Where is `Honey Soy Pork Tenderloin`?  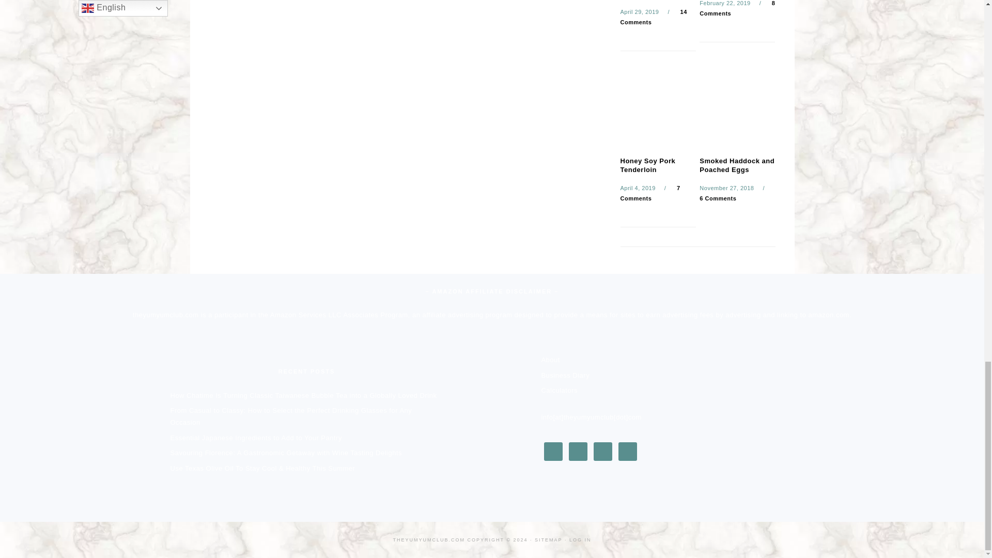
Honey Soy Pork Tenderloin is located at coordinates (657, 108).